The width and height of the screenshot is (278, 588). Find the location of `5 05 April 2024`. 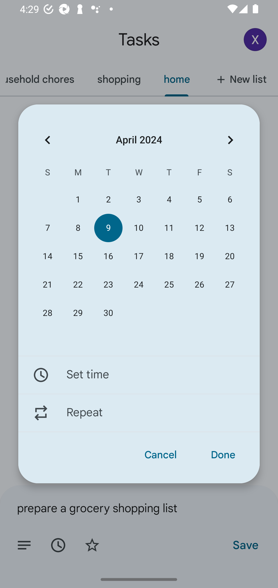

5 05 April 2024 is located at coordinates (199, 200).